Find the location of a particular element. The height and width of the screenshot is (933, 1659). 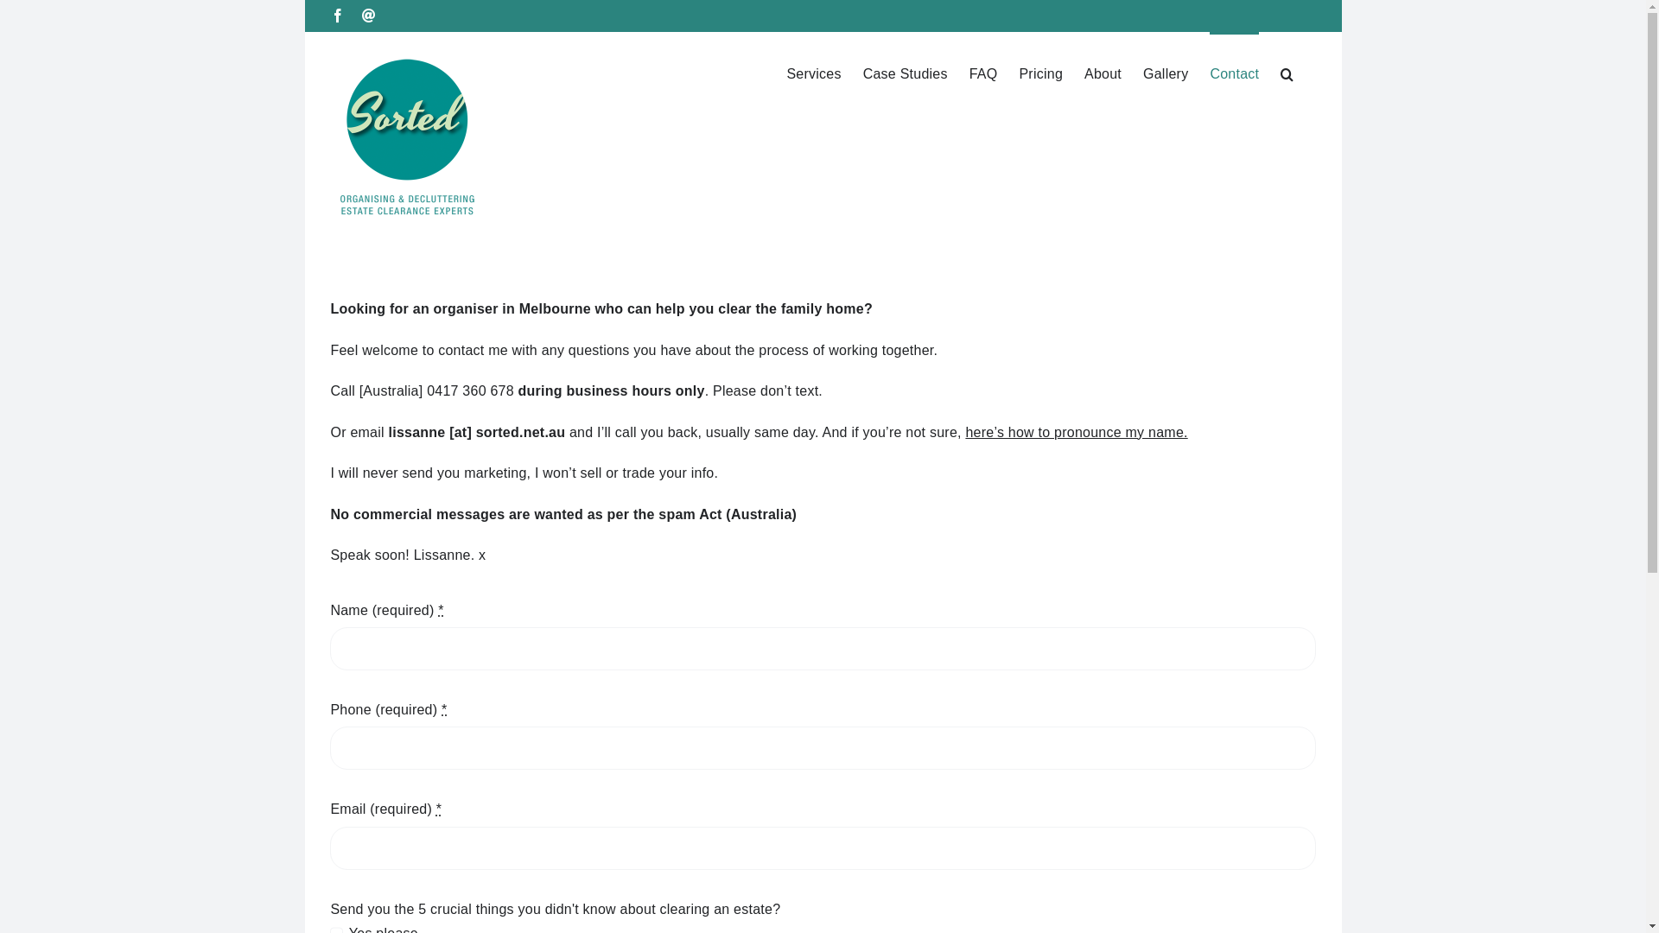

Case Studies is located at coordinates (906, 73).